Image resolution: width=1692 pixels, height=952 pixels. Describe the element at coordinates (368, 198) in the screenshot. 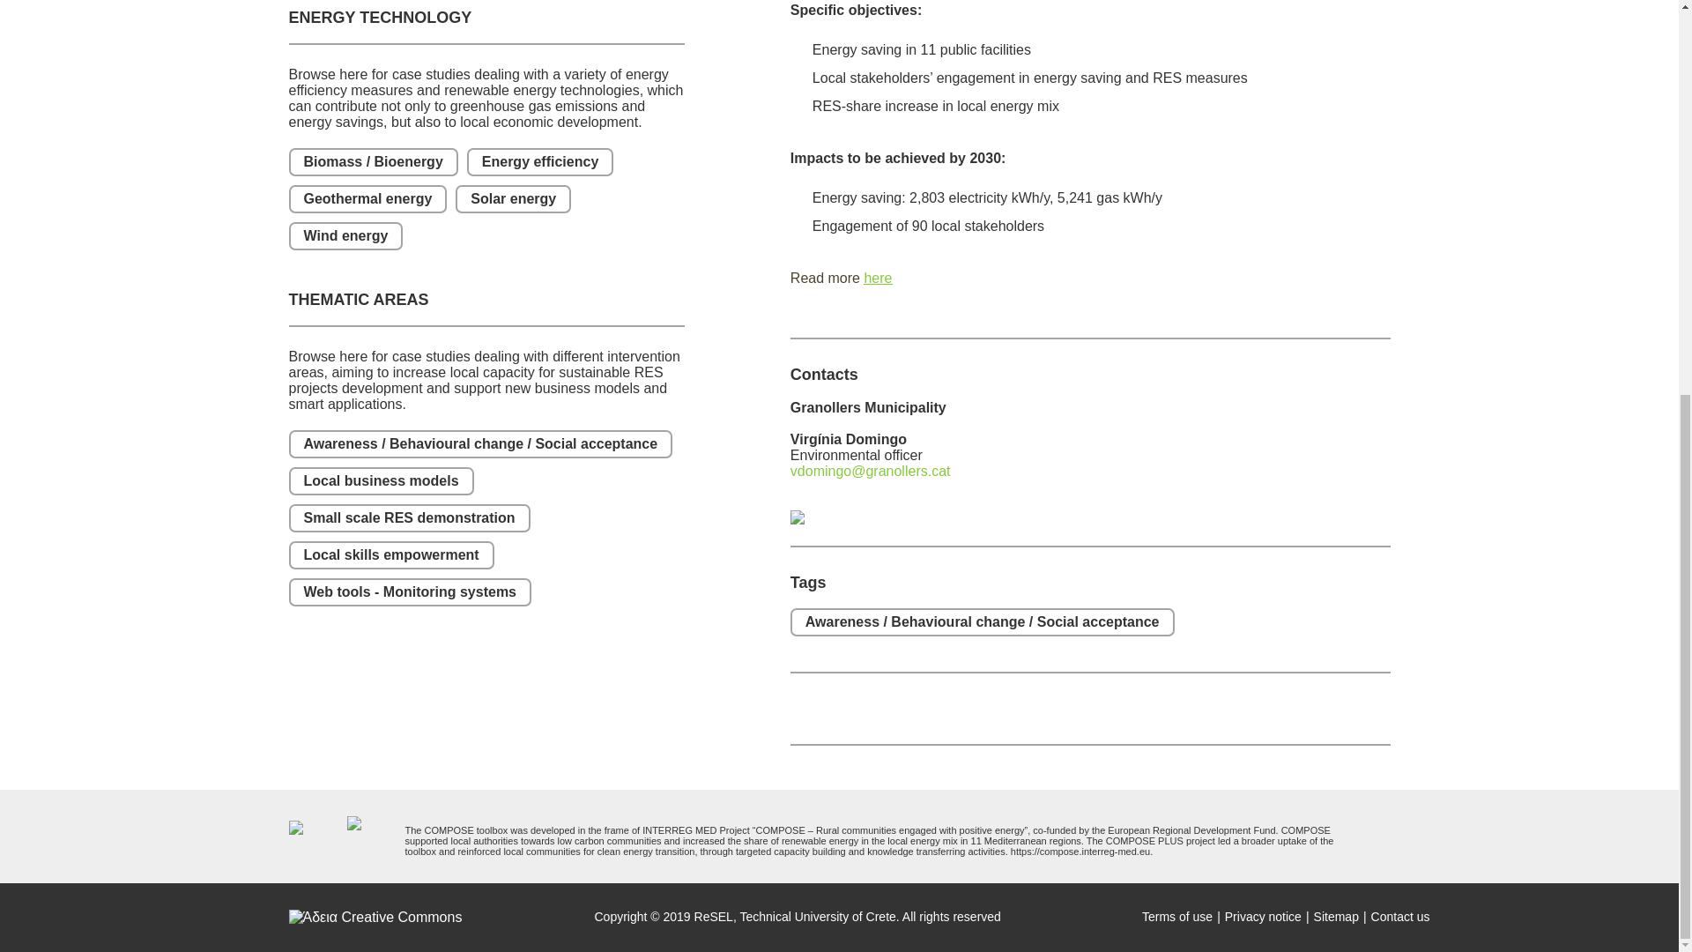

I see `Geothermal energy` at that location.